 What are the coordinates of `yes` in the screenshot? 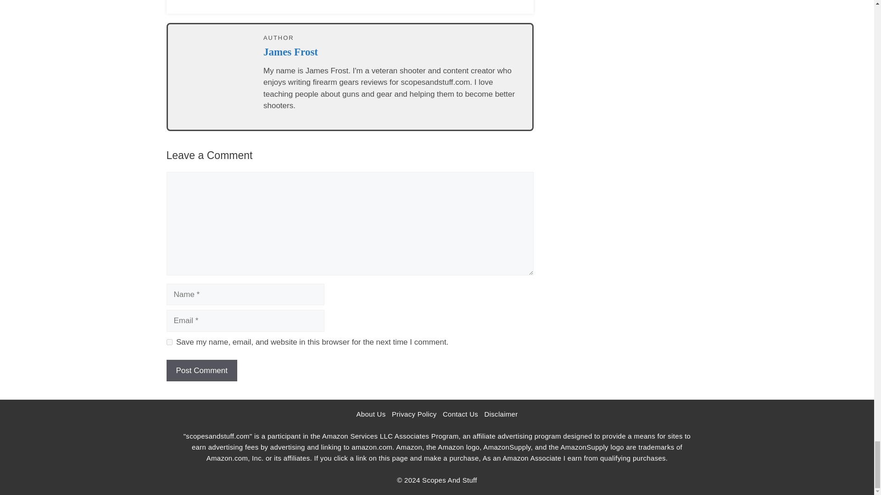 It's located at (169, 342).